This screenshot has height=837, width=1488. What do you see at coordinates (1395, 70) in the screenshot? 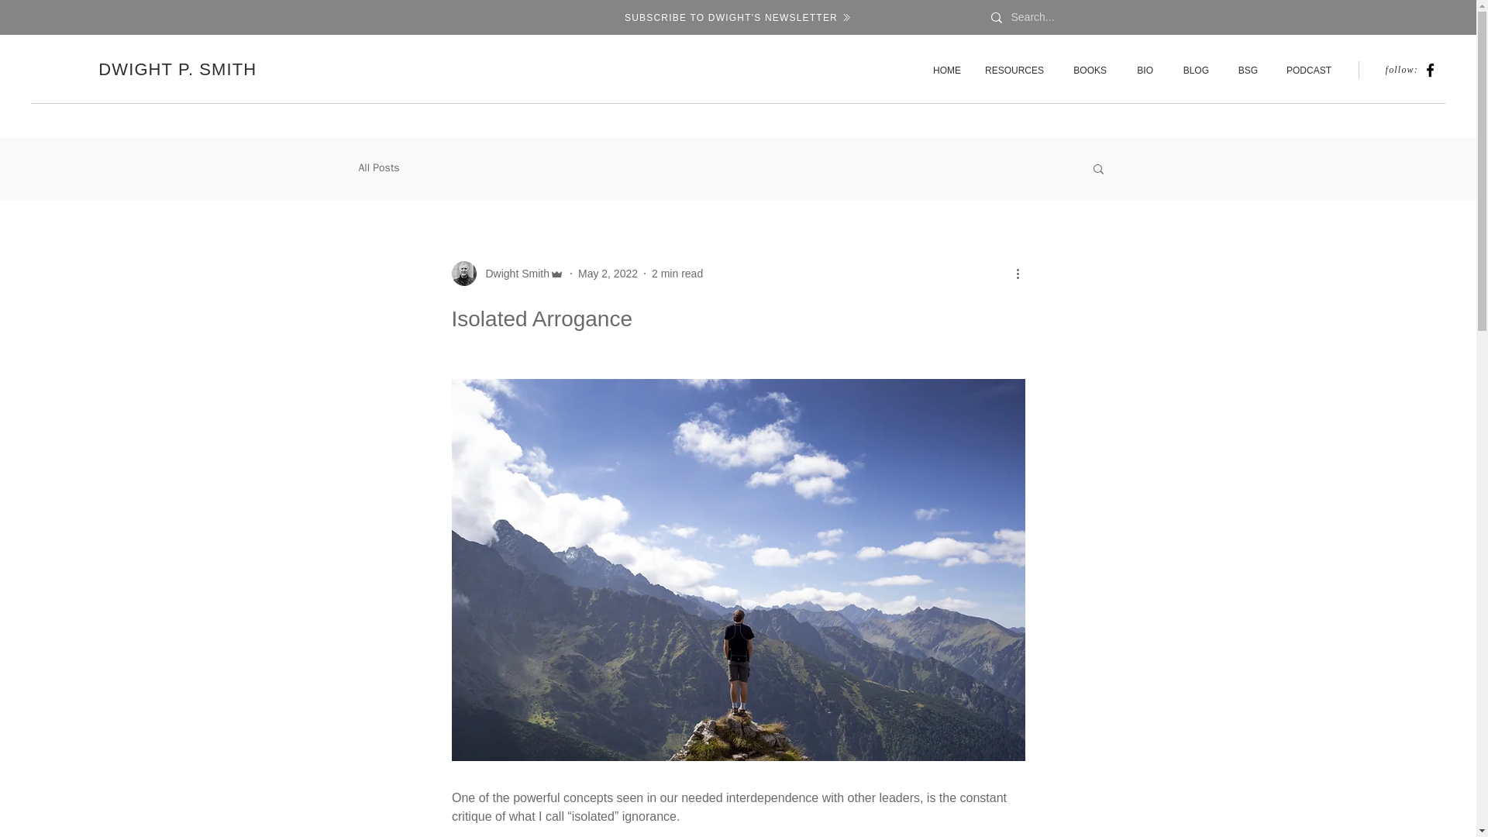
I see `follow:` at bounding box center [1395, 70].